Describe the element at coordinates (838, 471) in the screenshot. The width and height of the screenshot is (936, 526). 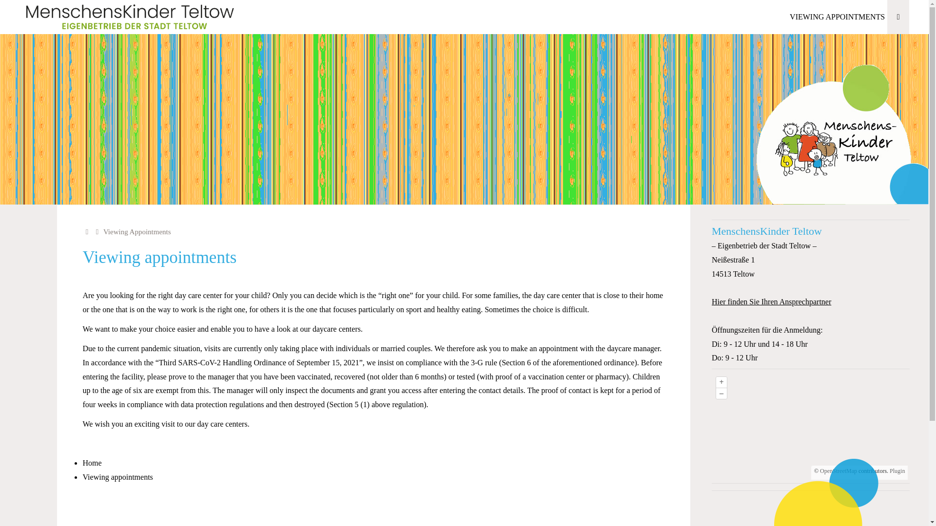
I see `OpenStreetMap` at that location.